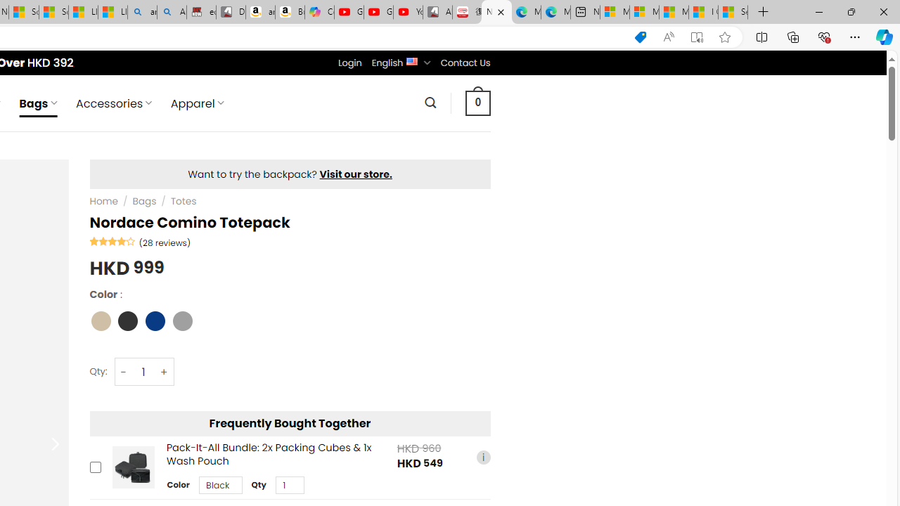  What do you see at coordinates (142, 13) in the screenshot?
I see `amazon - Search` at bounding box center [142, 13].